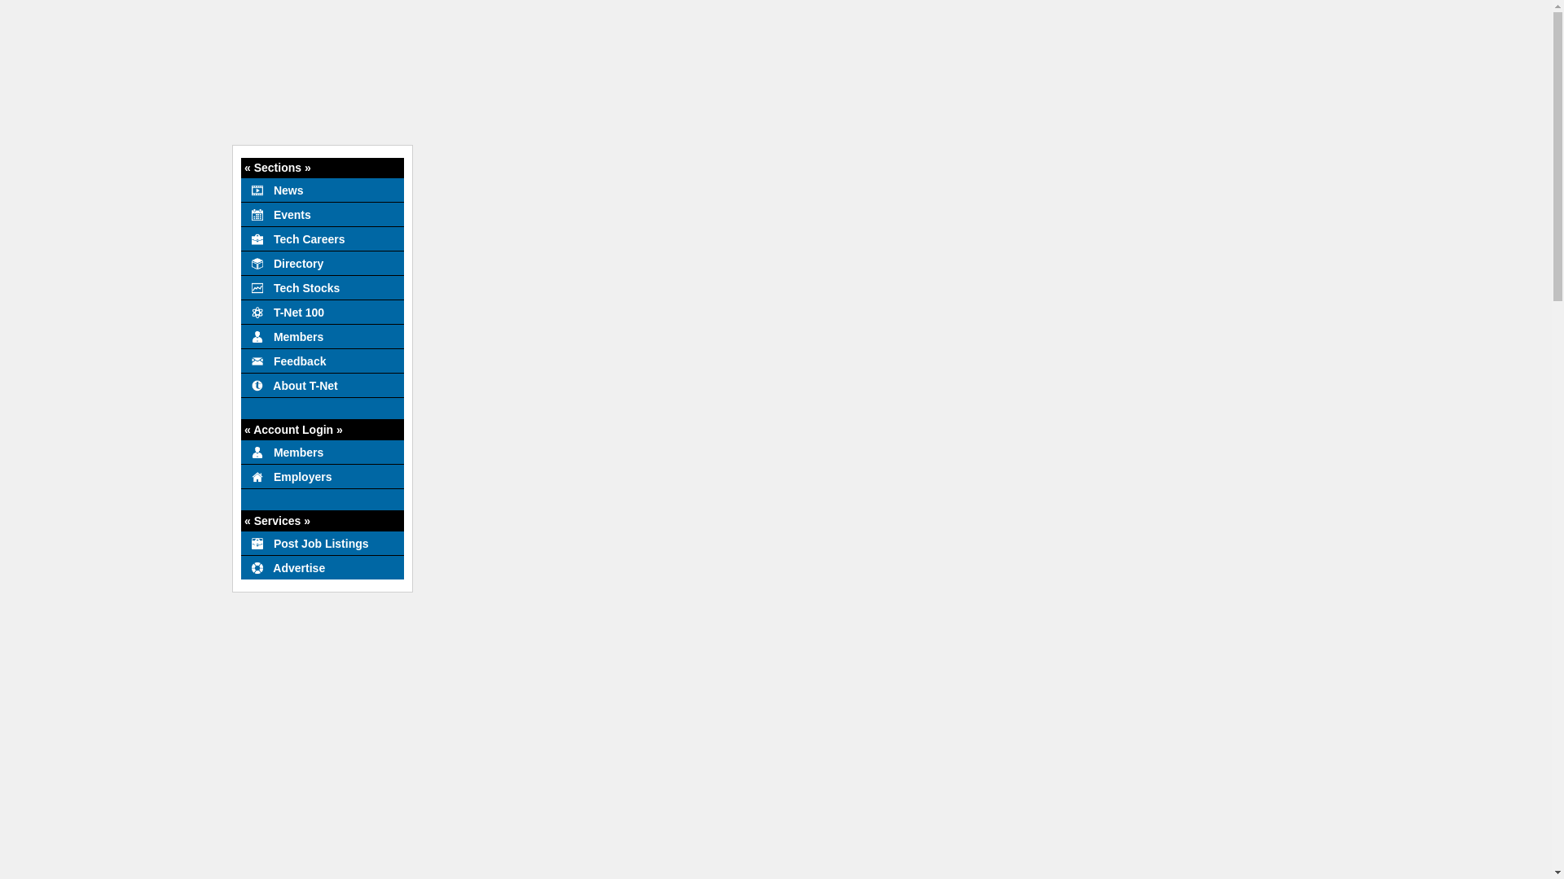 Image resolution: width=1564 pixels, height=879 pixels. What do you see at coordinates (322, 238) in the screenshot?
I see `Tech Careers` at bounding box center [322, 238].